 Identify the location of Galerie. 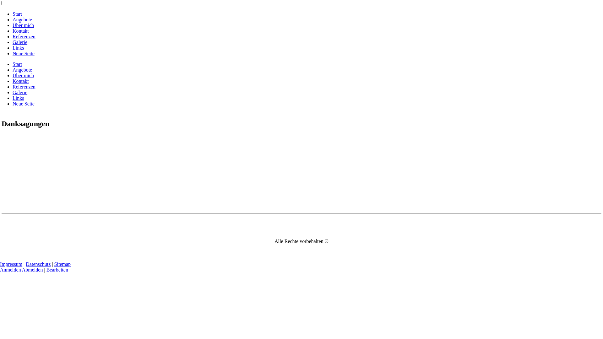
(20, 92).